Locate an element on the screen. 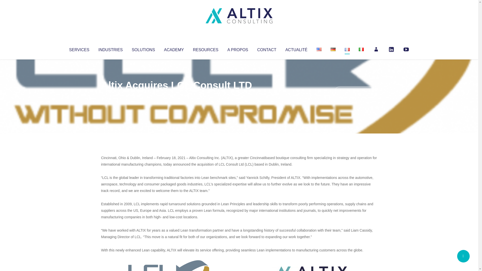 This screenshot has width=482, height=271. RESOURCES is located at coordinates (205, 49).